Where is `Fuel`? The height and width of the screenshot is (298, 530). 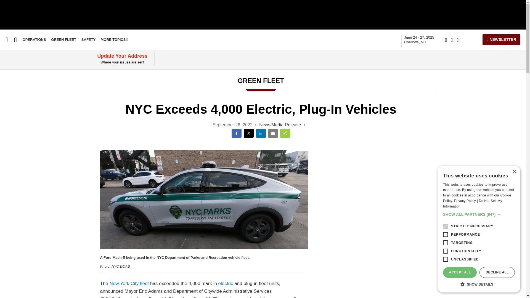
Fuel is located at coordinates (4, 96).